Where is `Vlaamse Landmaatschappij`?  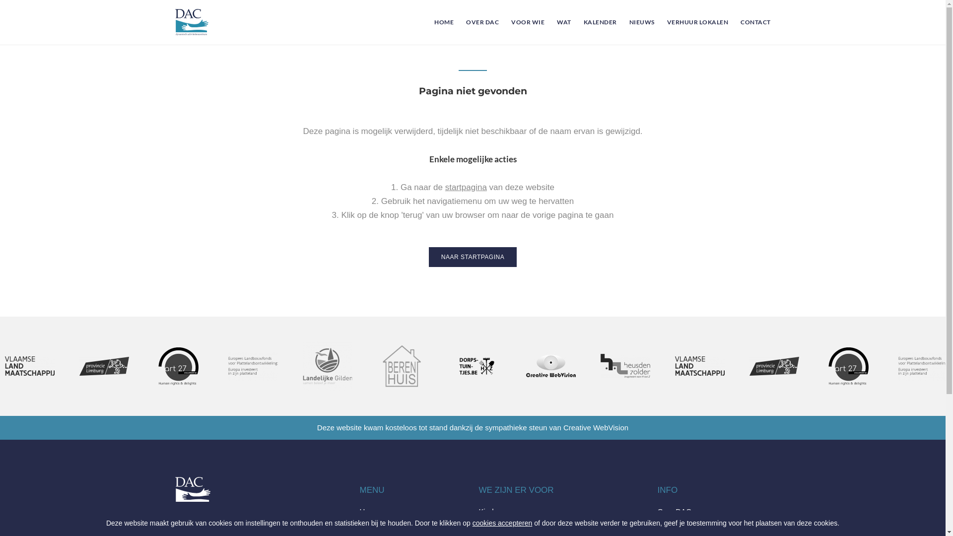
Vlaamse Landmaatschappij is located at coordinates (774, 379).